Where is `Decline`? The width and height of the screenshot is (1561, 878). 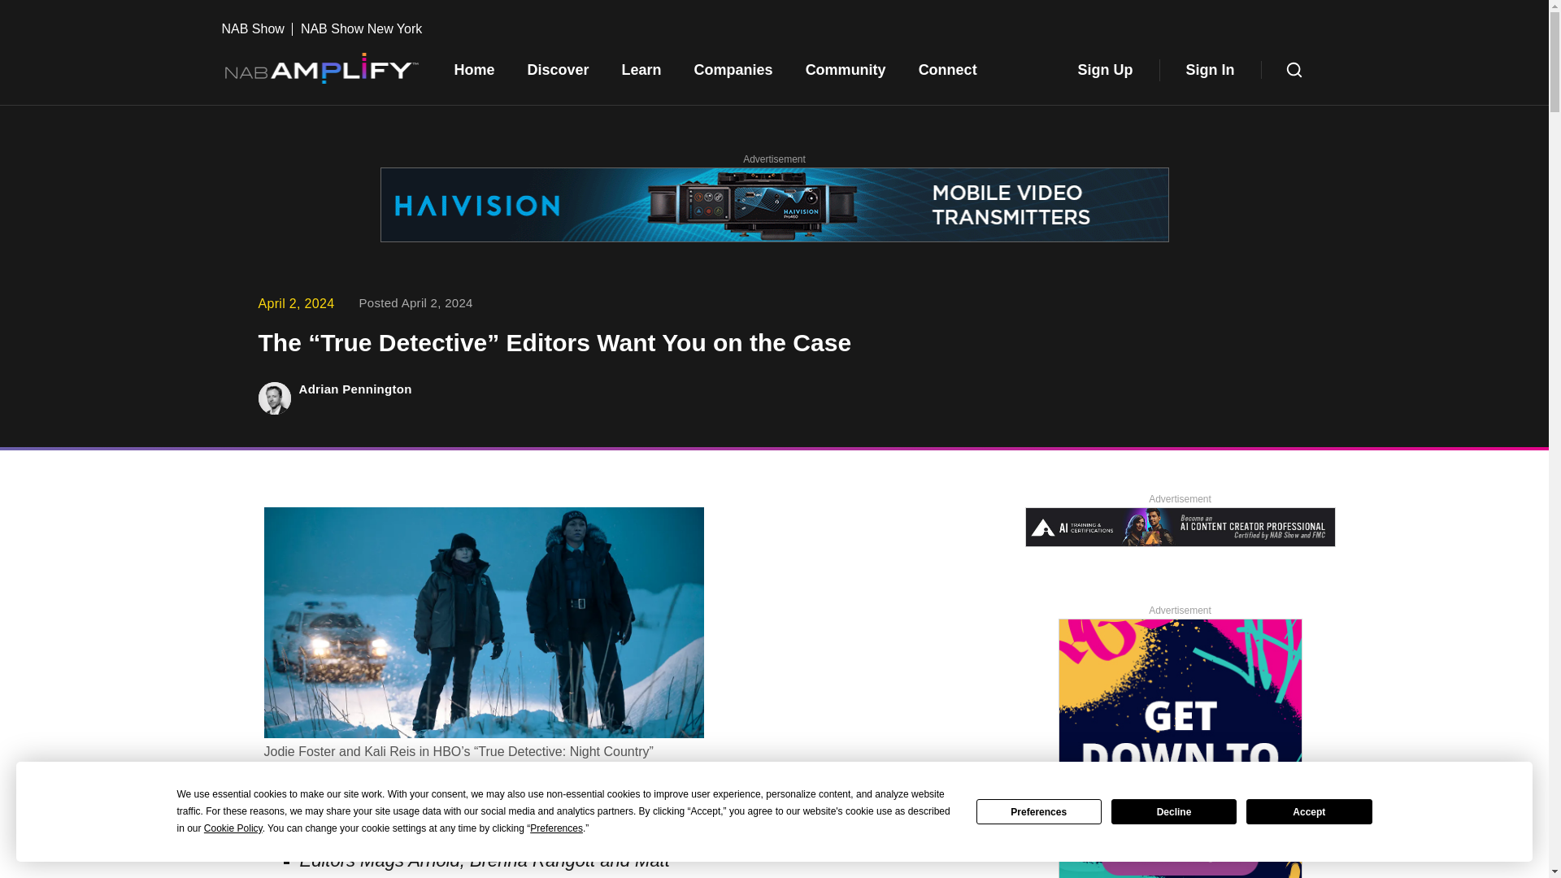 Decline is located at coordinates (1174, 811).